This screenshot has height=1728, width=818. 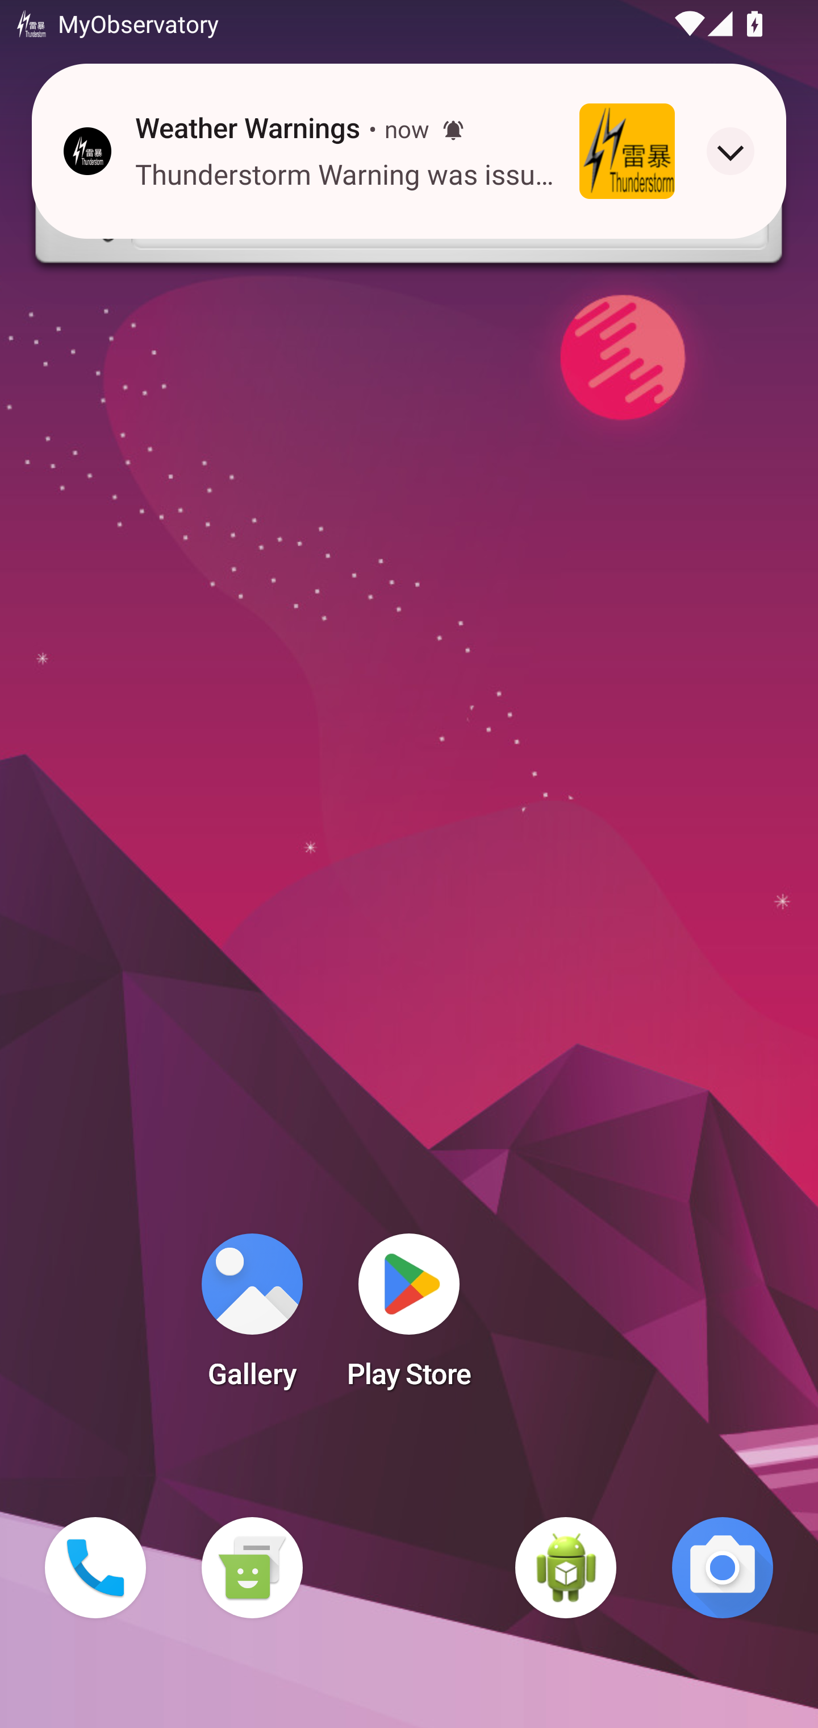 I want to click on Phone, so click(x=95, y=1568).